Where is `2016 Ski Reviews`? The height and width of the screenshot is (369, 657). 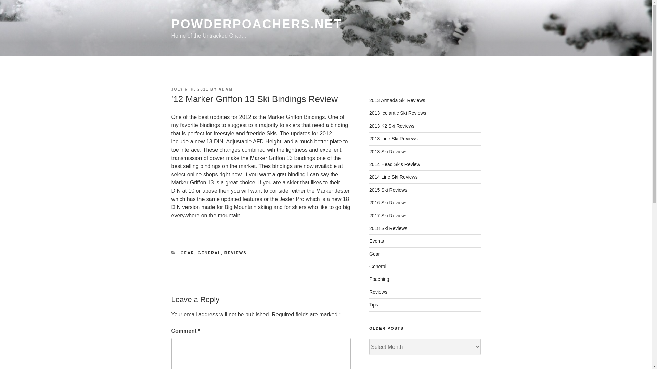 2016 Ski Reviews is located at coordinates (388, 202).